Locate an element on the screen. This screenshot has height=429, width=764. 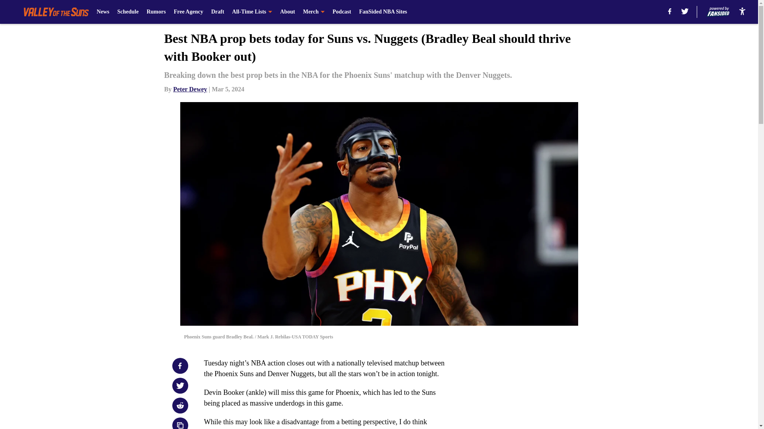
FanSided NBA Sites is located at coordinates (383, 12).